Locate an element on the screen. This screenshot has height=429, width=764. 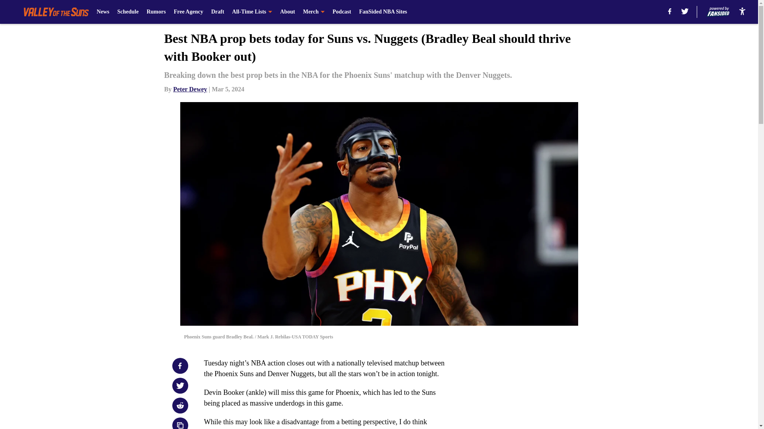
FanSided NBA Sites is located at coordinates (383, 12).